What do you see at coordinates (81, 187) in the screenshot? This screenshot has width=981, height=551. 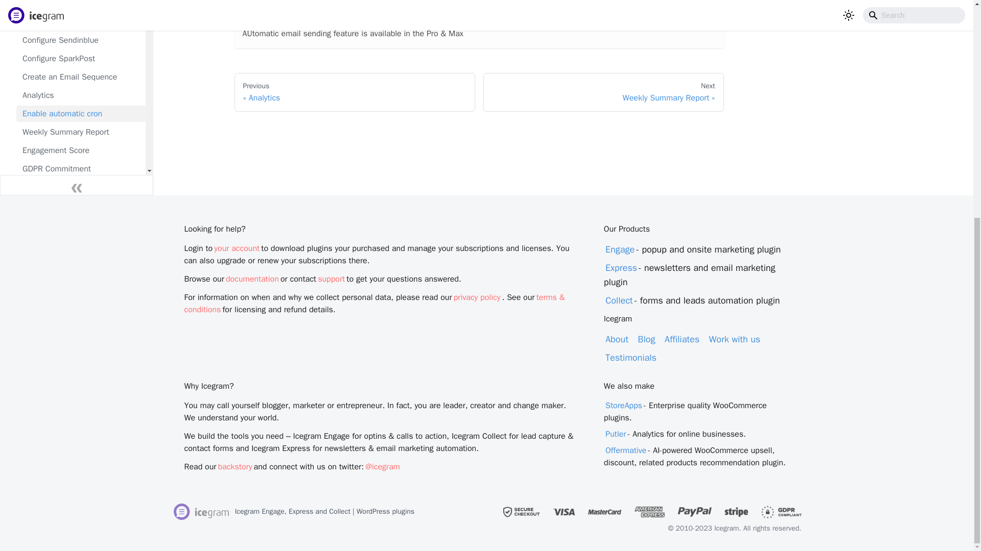 I see `Handle Bounced Email` at bounding box center [81, 187].